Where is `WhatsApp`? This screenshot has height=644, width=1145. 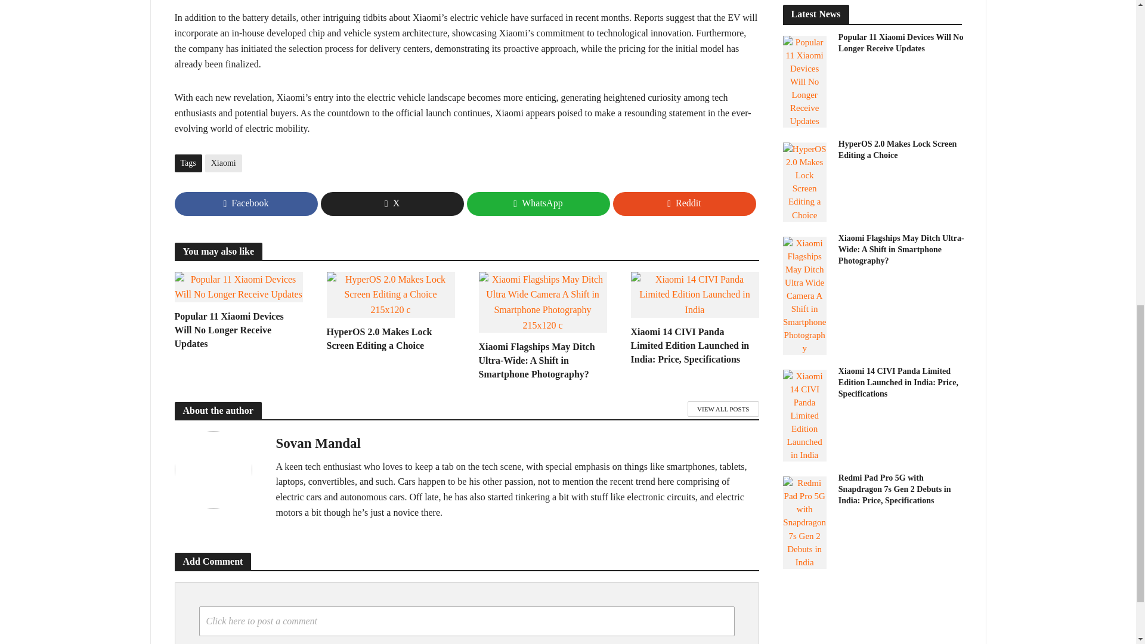
WhatsApp is located at coordinates (537, 203).